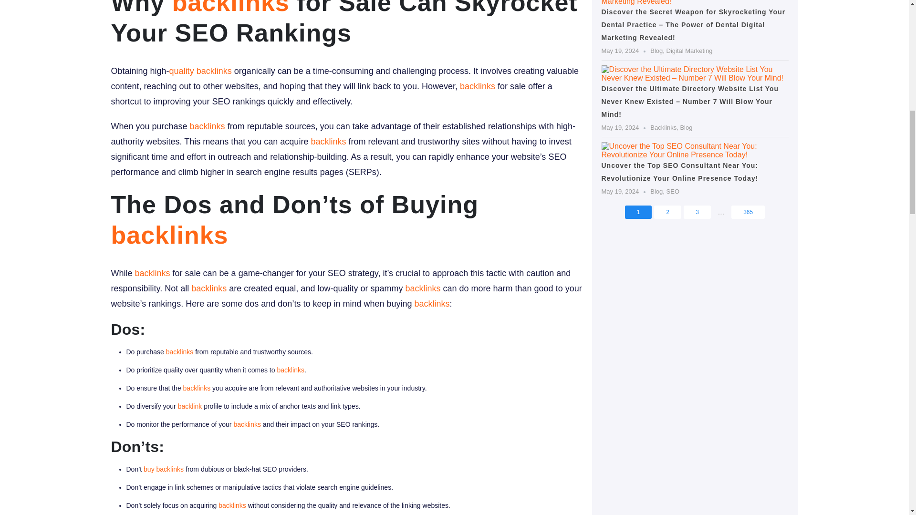  I want to click on backlinks, so click(423, 288).